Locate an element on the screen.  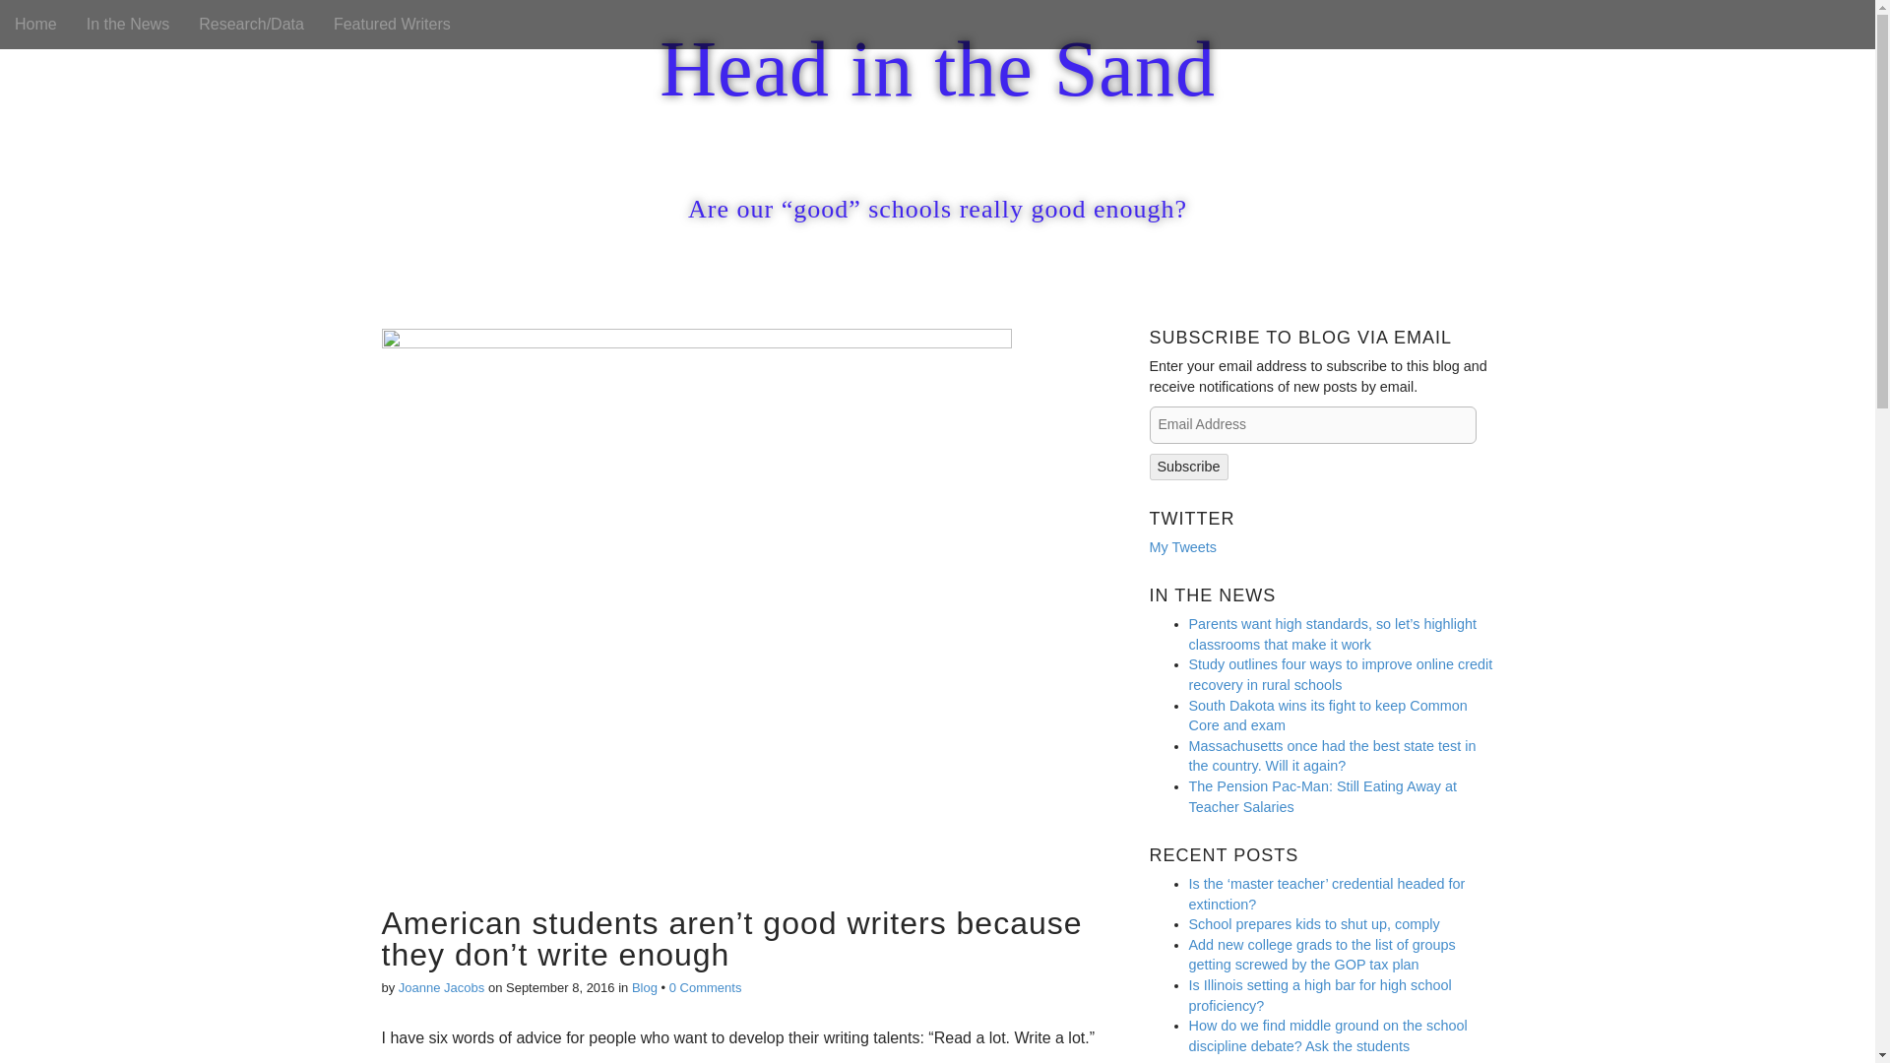
September 8, 2016 is located at coordinates (561, 986).